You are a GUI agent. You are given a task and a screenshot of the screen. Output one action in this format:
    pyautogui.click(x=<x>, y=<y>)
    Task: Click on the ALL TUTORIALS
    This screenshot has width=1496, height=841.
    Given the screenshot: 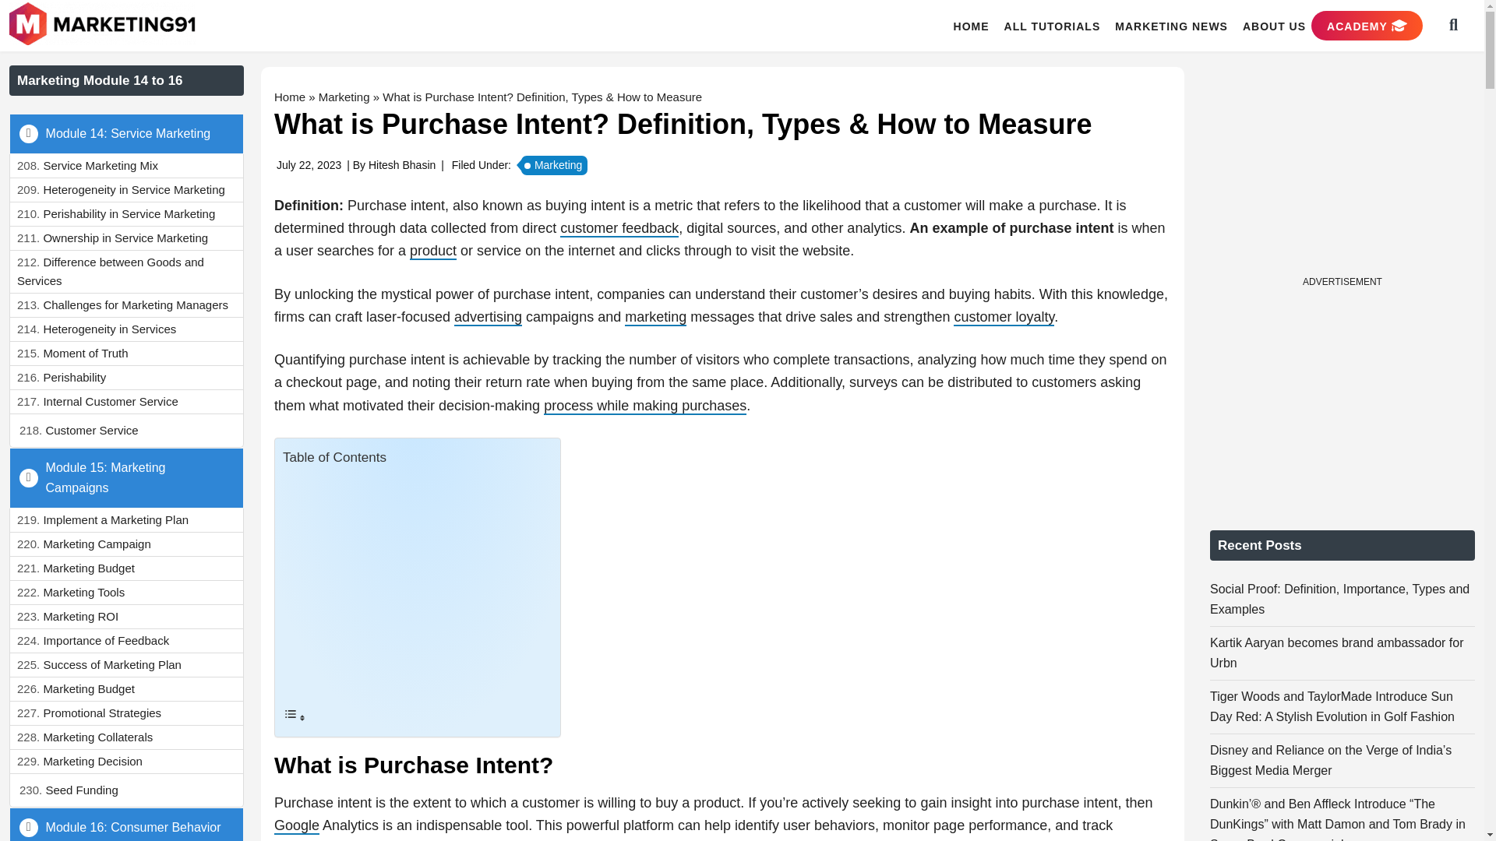 What is the action you would take?
    pyautogui.click(x=1052, y=26)
    